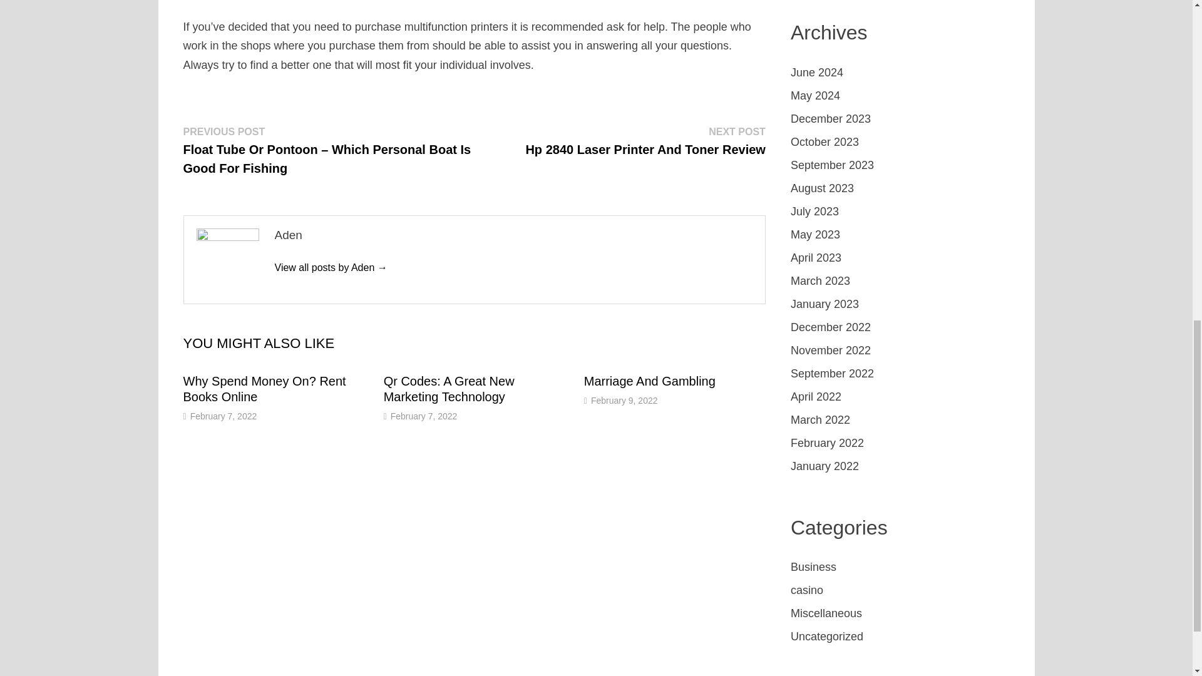 The image size is (1202, 676). I want to click on Why Spend Money On? Rent Books Online, so click(264, 389).